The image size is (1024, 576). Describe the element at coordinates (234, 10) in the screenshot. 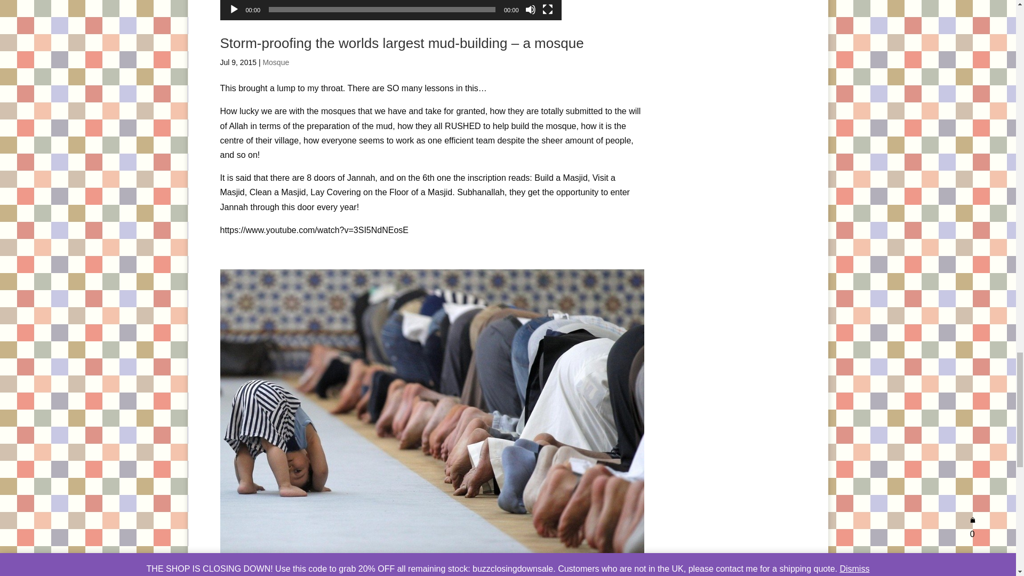

I see `Play` at that location.